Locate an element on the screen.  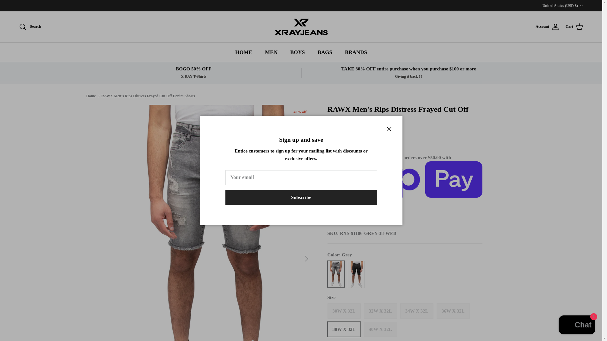
X-RAY JEANS is located at coordinates (301, 27).